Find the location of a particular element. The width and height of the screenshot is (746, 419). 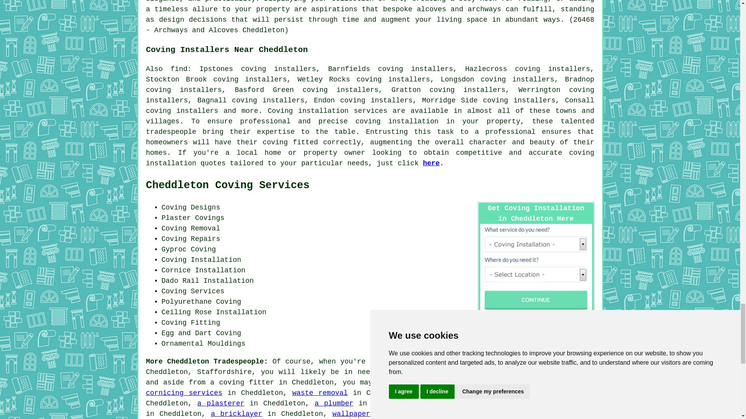

coving installation quotes is located at coordinates (370, 158).